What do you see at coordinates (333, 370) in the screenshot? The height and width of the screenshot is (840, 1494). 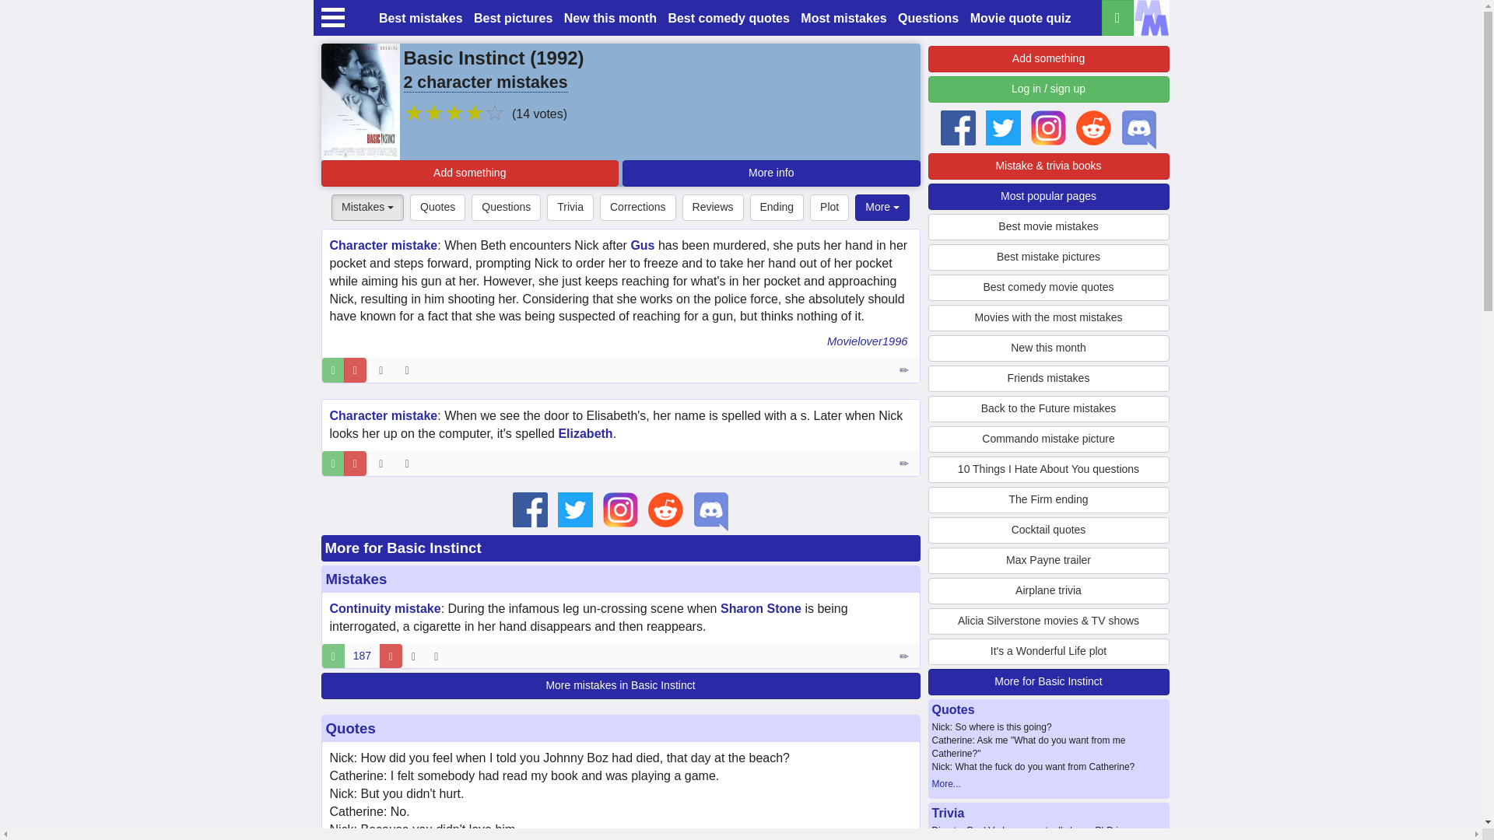 I see `I like this` at bounding box center [333, 370].